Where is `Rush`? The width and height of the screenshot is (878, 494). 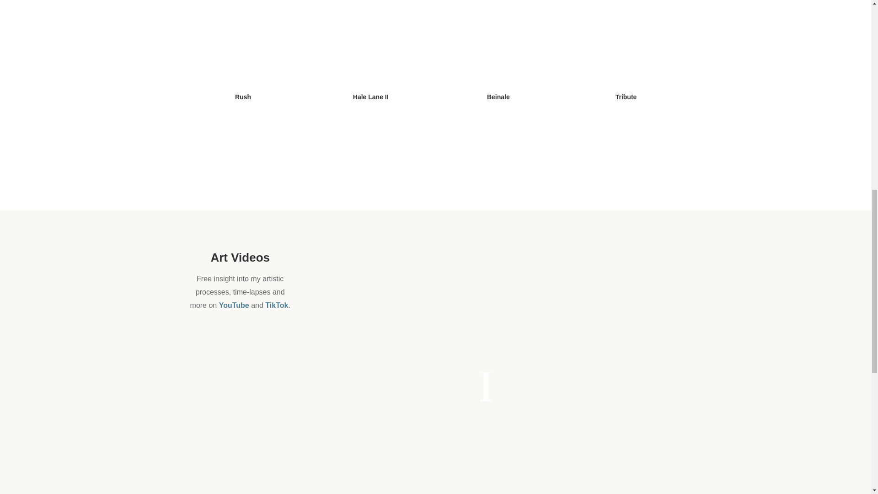
Rush is located at coordinates (243, 51).